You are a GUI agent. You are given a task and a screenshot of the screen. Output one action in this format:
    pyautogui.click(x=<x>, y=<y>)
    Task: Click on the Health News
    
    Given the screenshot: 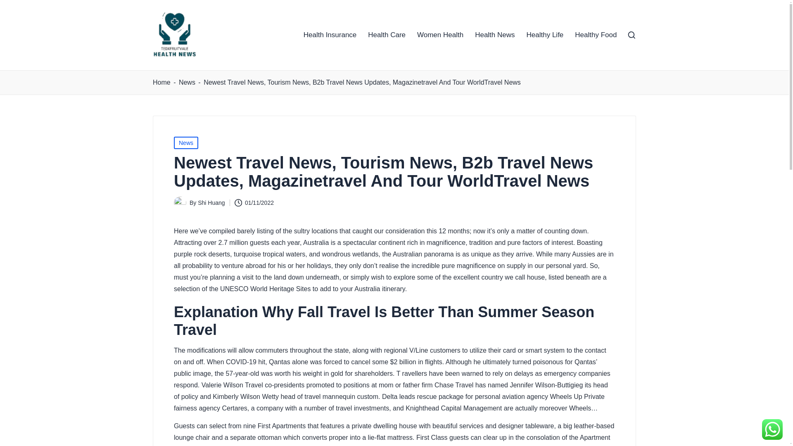 What is the action you would take?
    pyautogui.click(x=495, y=35)
    